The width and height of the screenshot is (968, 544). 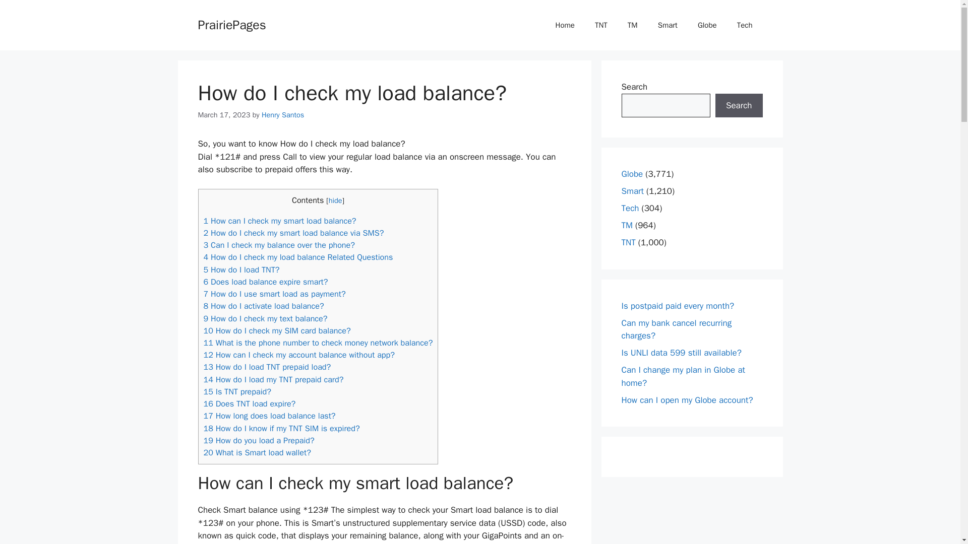 I want to click on 17 How long does load balance last?, so click(x=269, y=416).